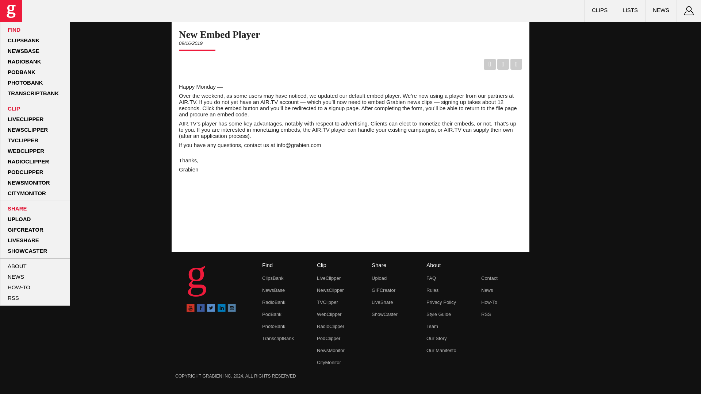  Describe the element at coordinates (26, 172) in the screenshot. I see `PODCLIPPER` at that location.